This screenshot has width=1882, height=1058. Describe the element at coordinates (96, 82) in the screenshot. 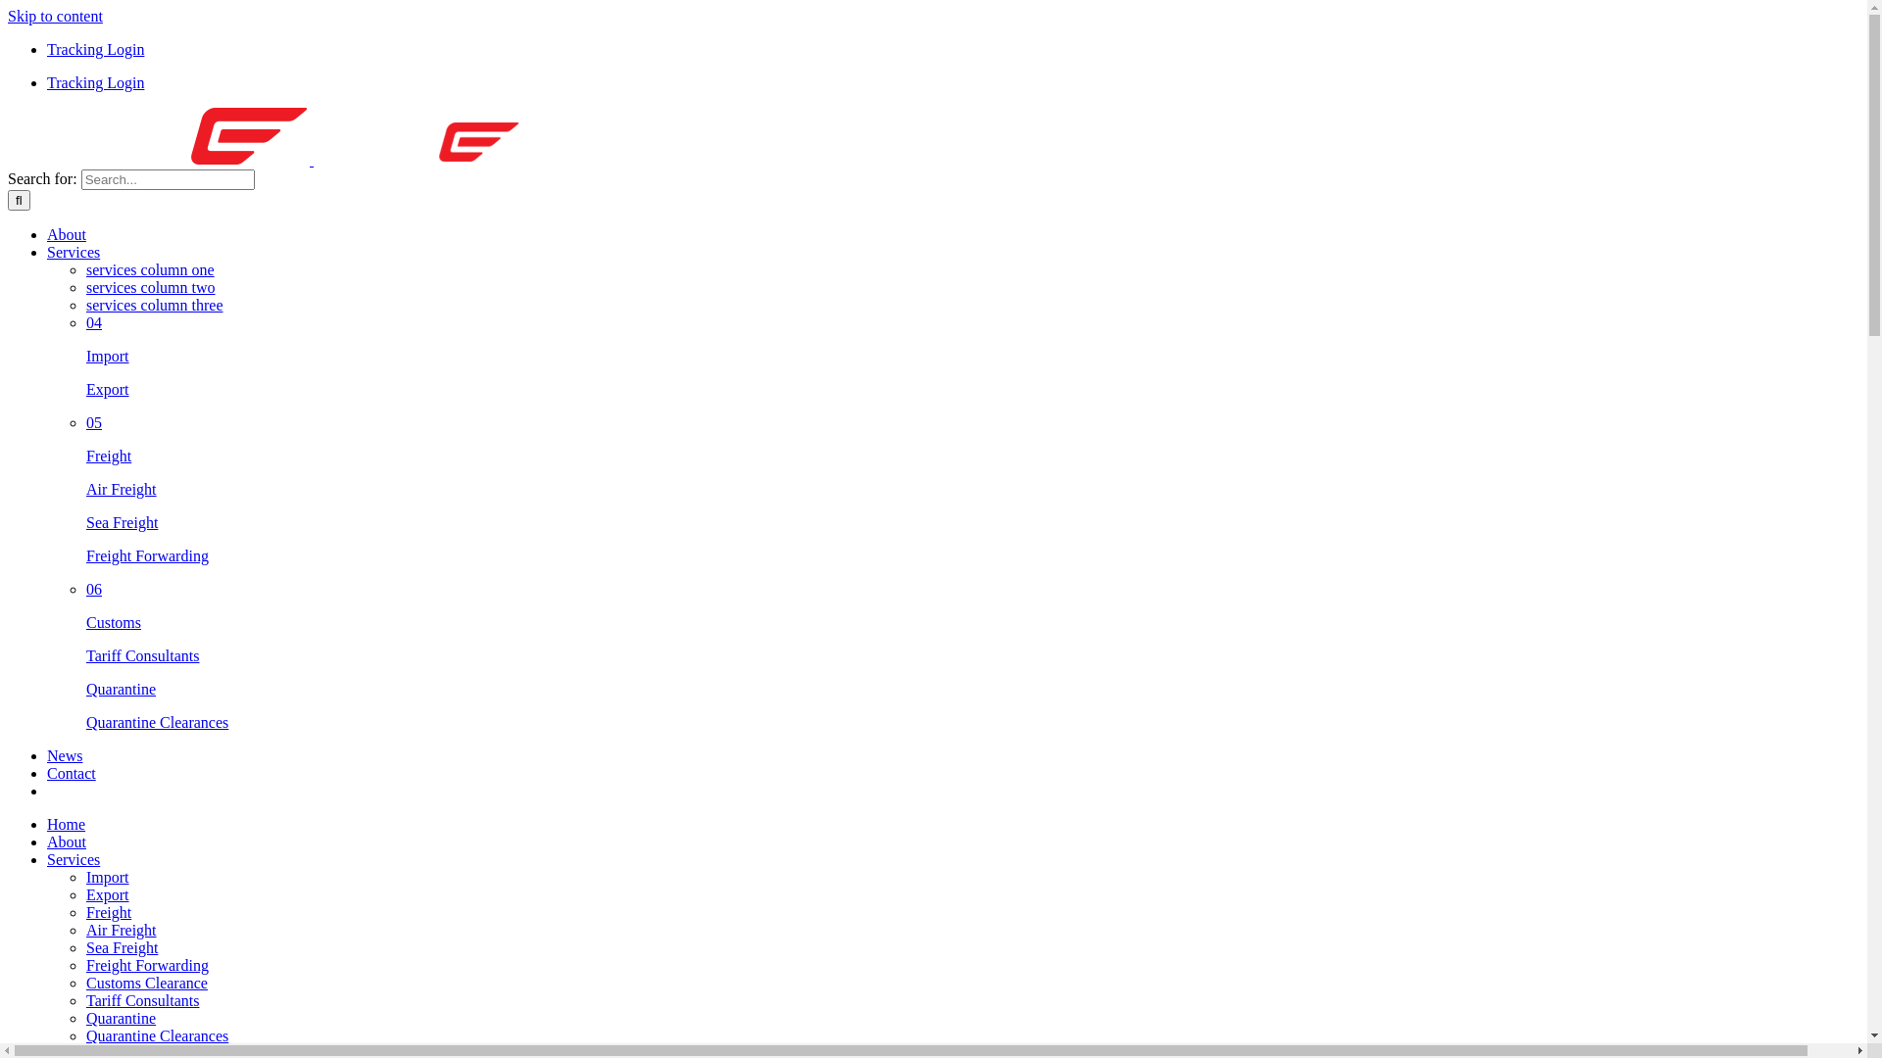

I see `Tracking Login` at that location.